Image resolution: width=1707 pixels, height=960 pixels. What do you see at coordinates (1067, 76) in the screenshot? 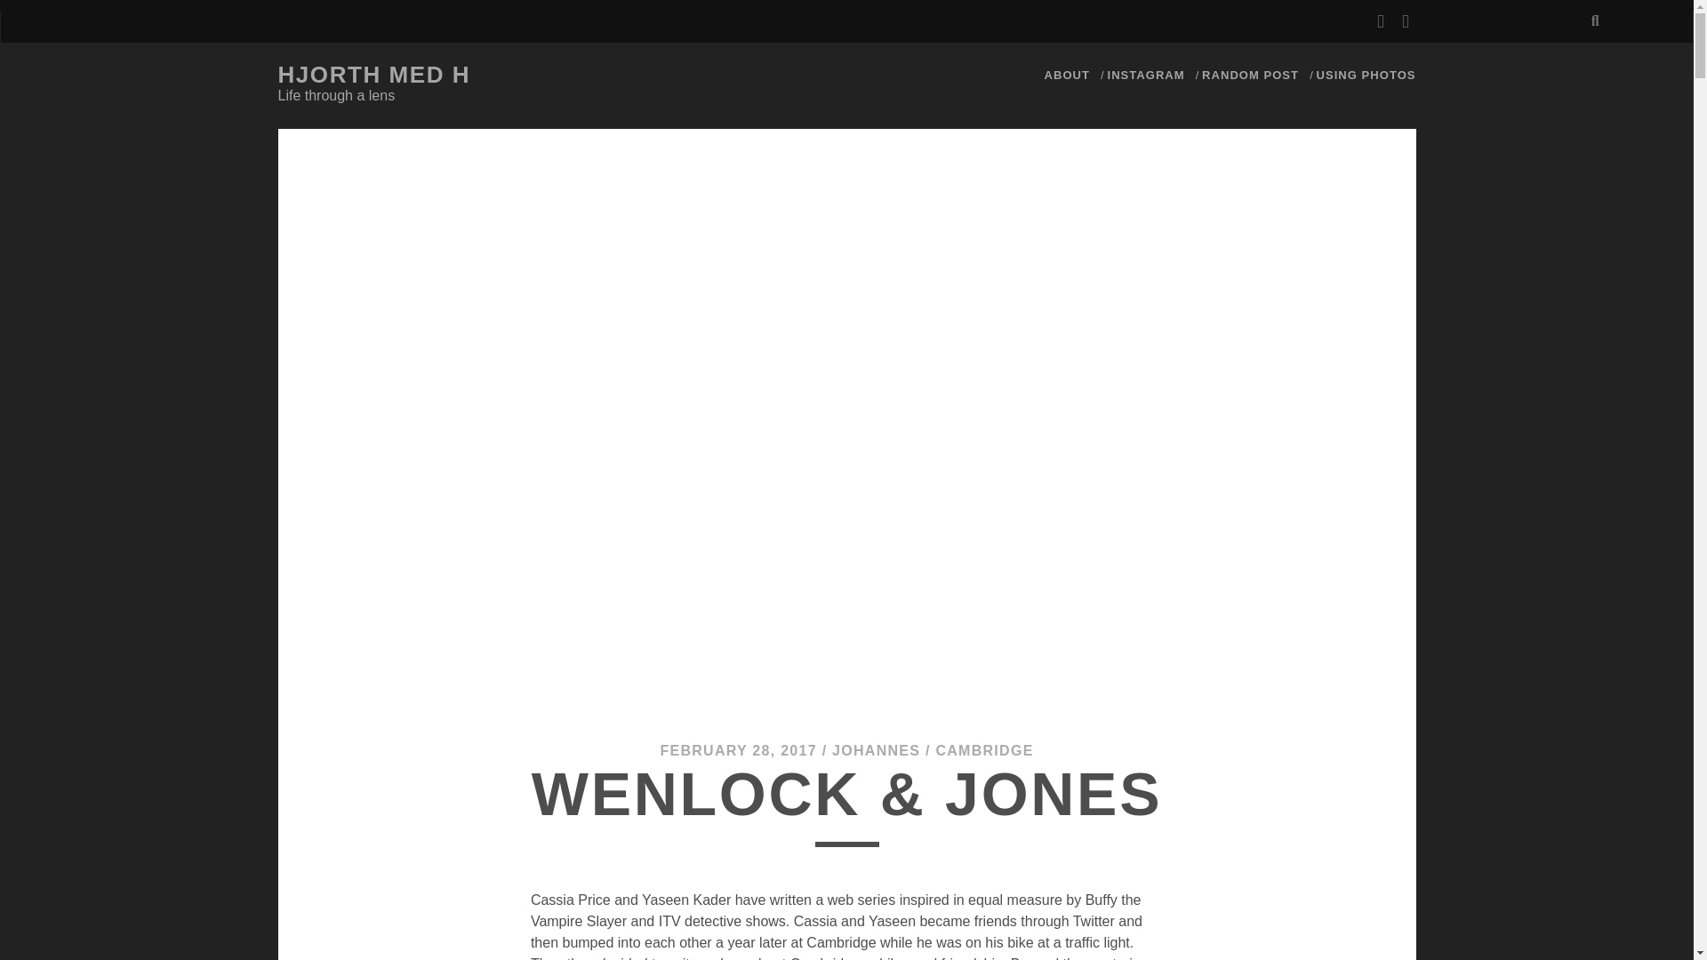
I see `ABOUT` at bounding box center [1067, 76].